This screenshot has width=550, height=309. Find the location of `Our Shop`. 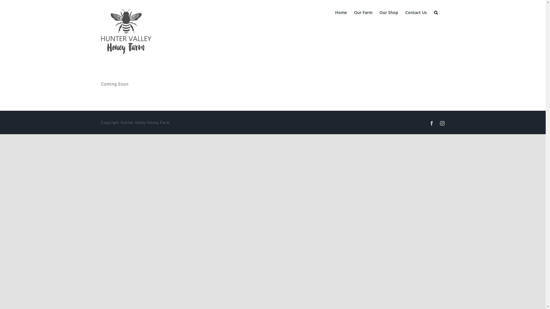

Our Shop is located at coordinates (388, 12).